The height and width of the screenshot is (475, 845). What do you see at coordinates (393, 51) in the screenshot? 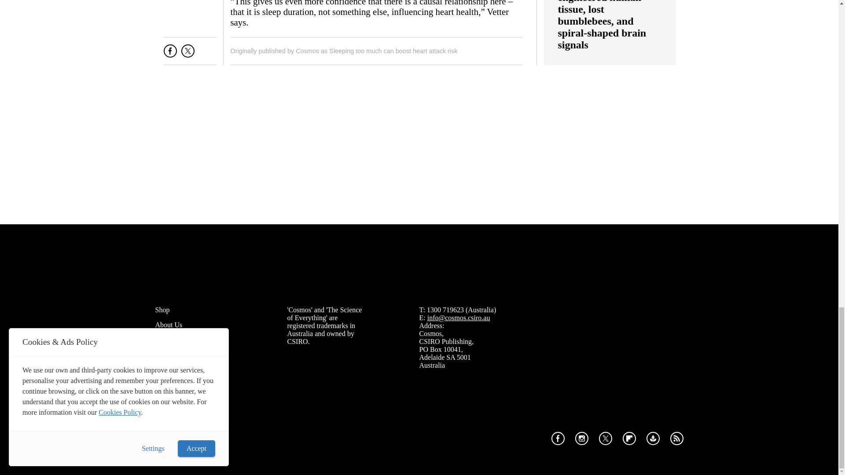
I see `Sleeping too much can boost heart attack risk` at bounding box center [393, 51].